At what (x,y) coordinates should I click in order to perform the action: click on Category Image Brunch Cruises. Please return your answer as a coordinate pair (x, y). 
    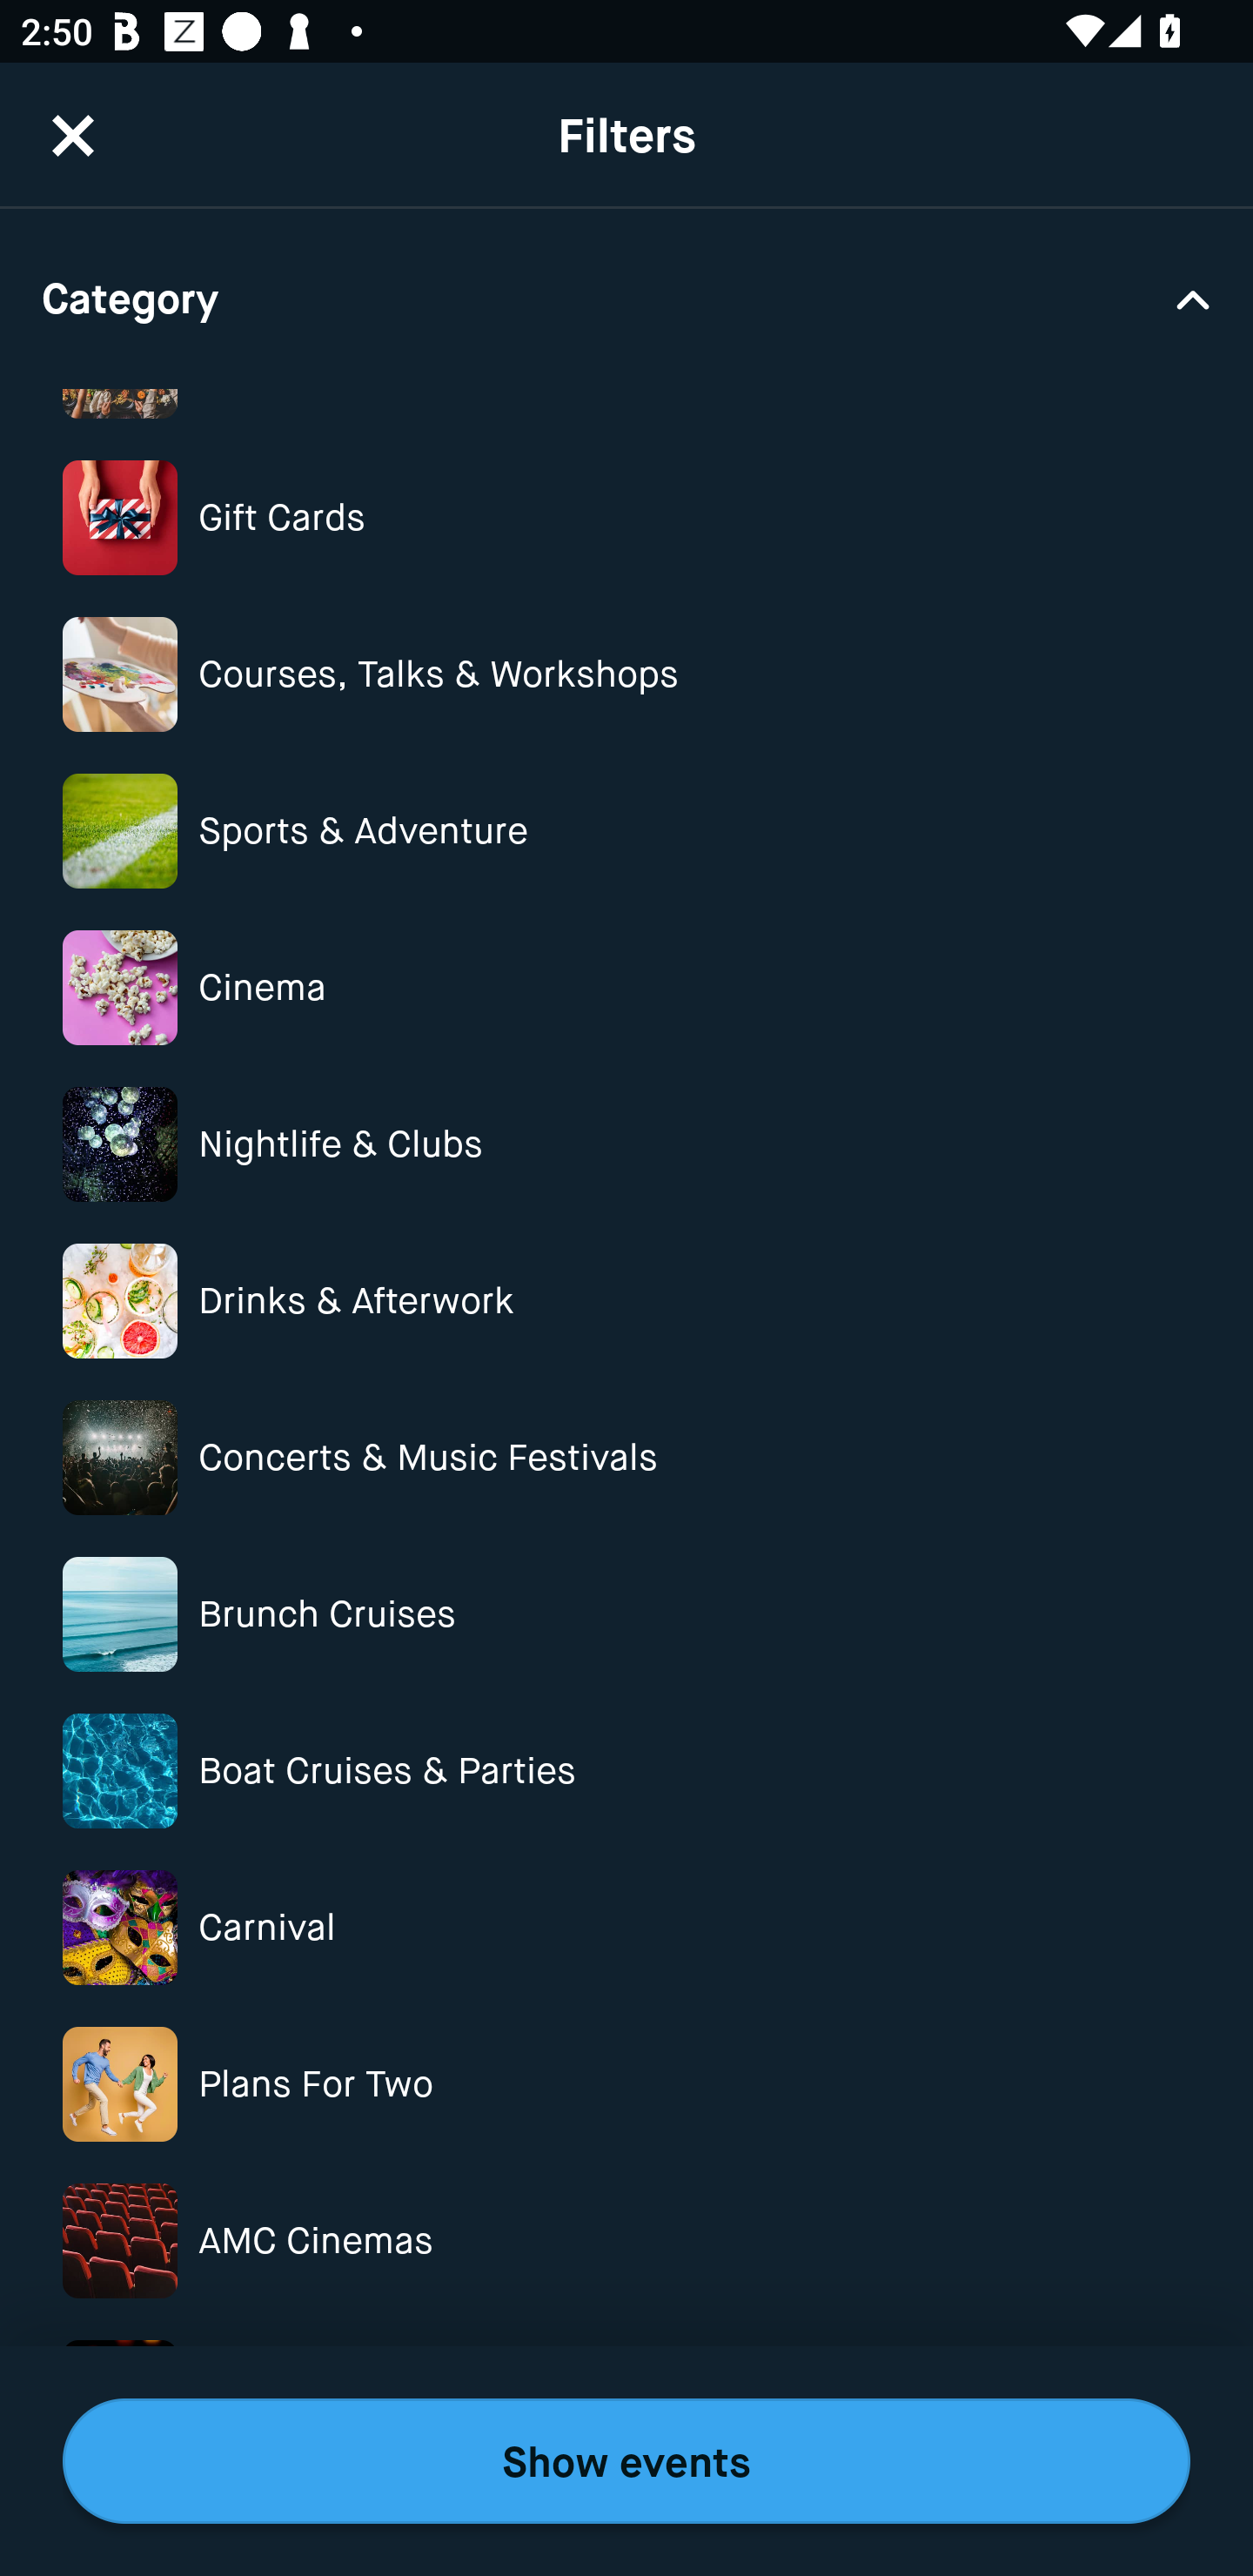
    Looking at the image, I should click on (626, 1613).